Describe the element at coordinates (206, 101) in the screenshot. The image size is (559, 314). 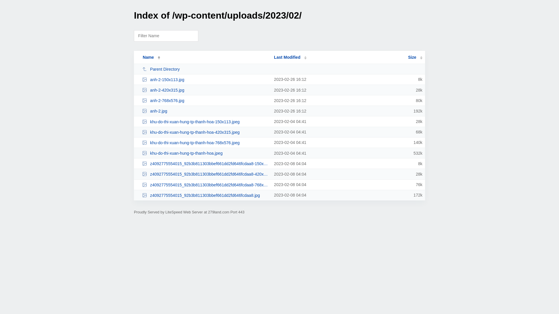
I see `anh-2-768x576.jpg` at that location.